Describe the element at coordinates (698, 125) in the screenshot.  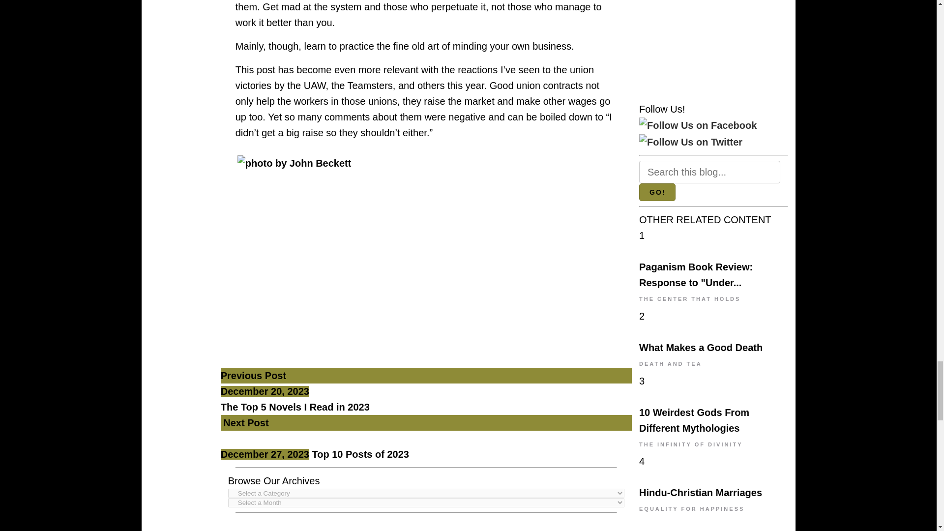
I see `Follow Us on Facebook` at that location.